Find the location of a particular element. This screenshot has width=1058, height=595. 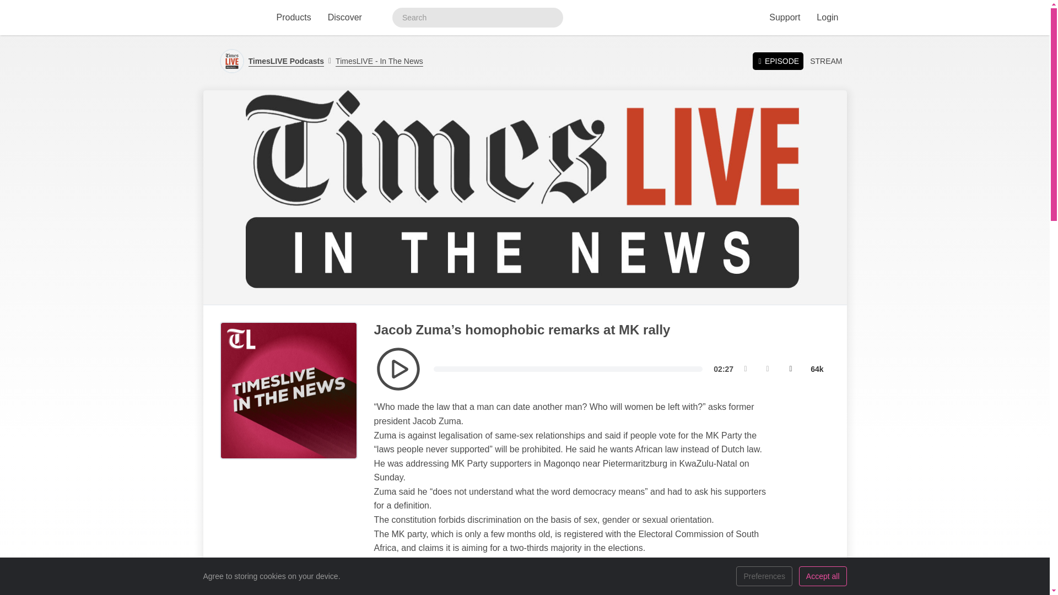

Discover is located at coordinates (345, 18).